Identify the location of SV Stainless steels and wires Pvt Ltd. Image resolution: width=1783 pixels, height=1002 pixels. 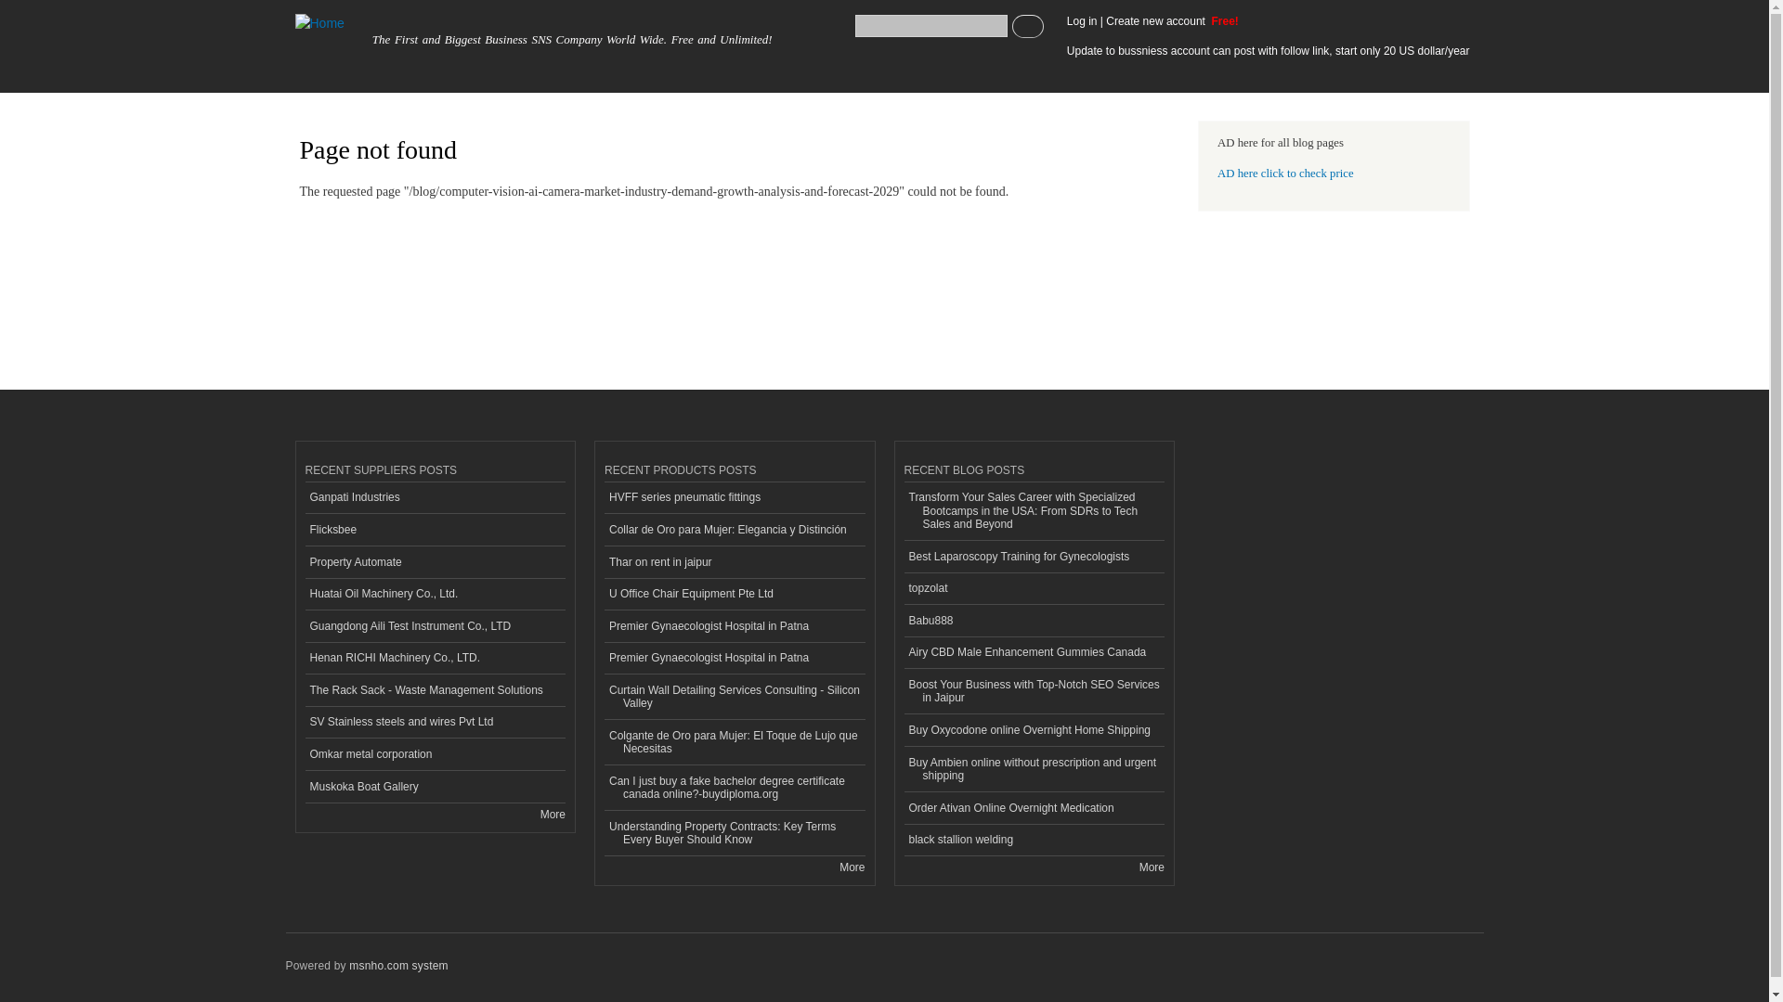
(435, 724).